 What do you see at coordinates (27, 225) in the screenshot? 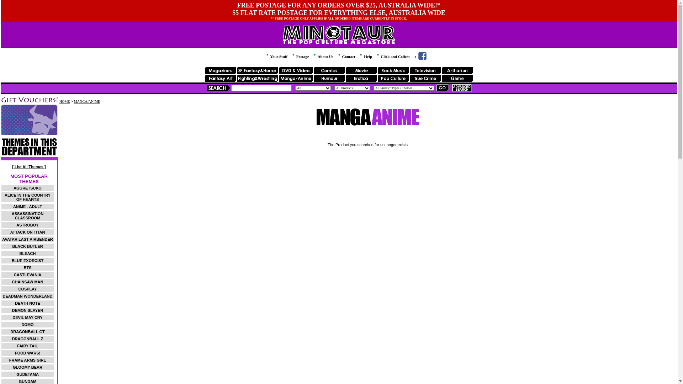
I see `ASTROBOY` at bounding box center [27, 225].